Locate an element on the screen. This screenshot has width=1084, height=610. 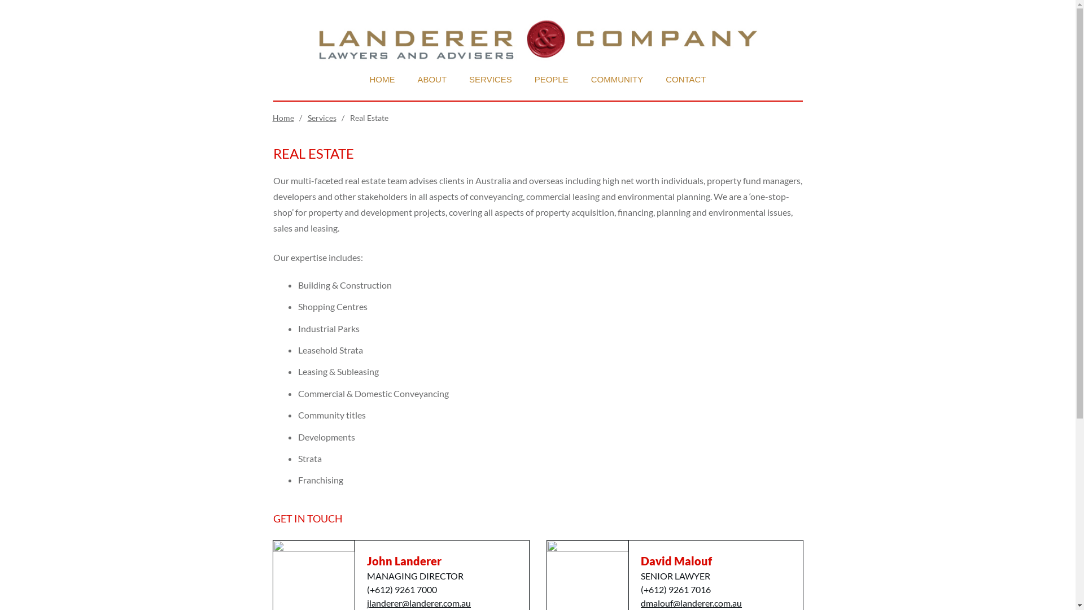
Services is located at coordinates (322, 118).